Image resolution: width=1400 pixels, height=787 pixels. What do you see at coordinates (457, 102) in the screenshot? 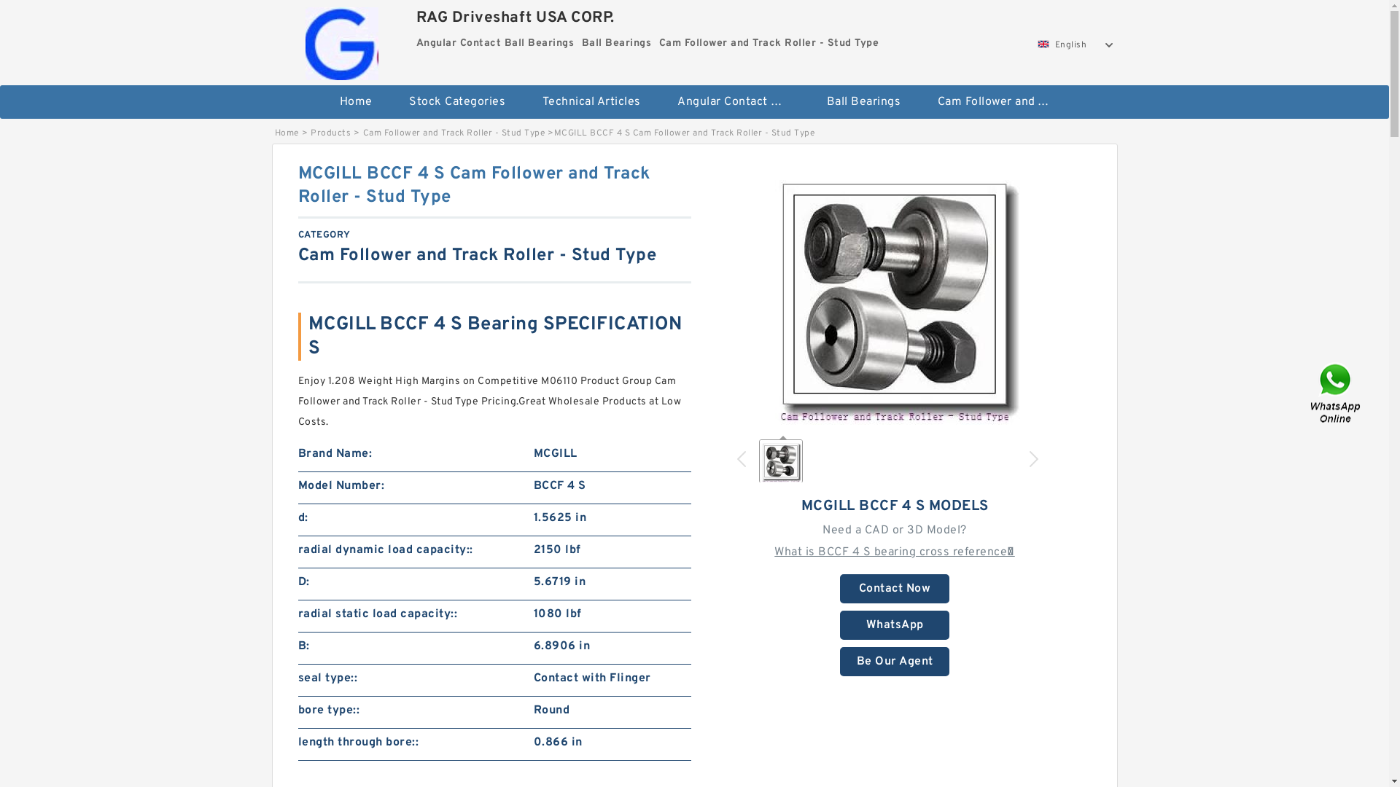
I see `Stock Categories` at bounding box center [457, 102].